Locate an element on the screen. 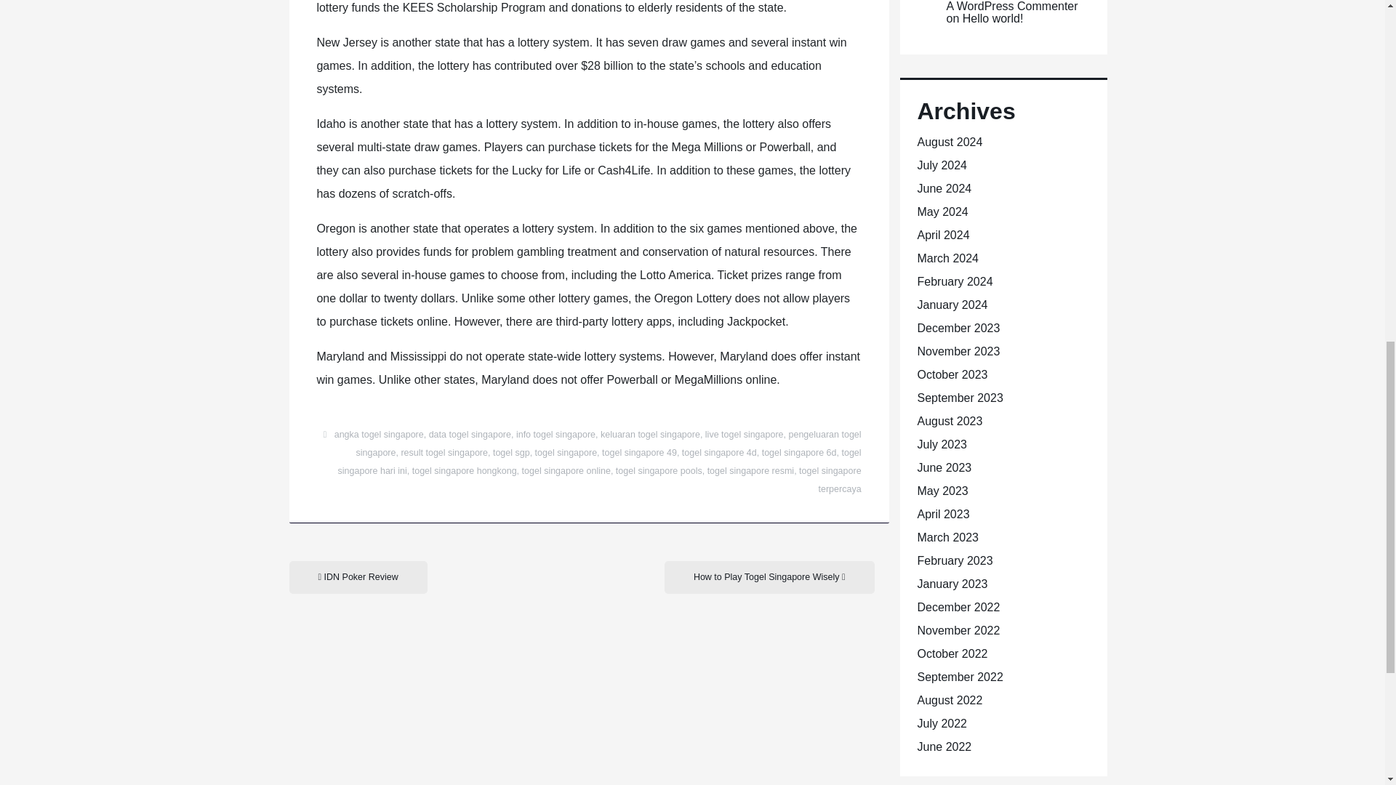 Image resolution: width=1396 pixels, height=785 pixels. Hello world! is located at coordinates (993, 18).